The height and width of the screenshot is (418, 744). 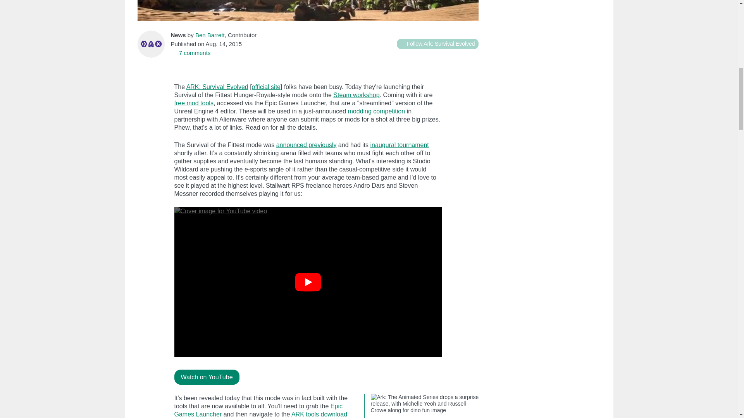 I want to click on inaugural tournament, so click(x=400, y=145).